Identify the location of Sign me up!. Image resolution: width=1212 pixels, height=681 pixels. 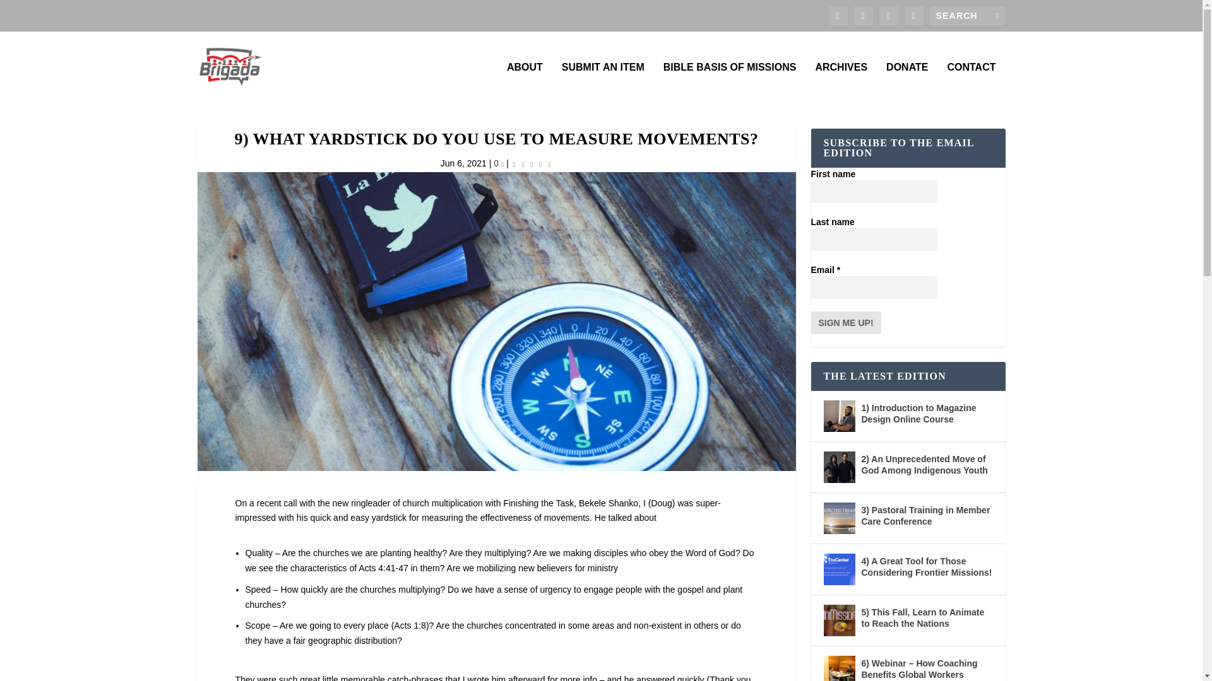
(846, 323).